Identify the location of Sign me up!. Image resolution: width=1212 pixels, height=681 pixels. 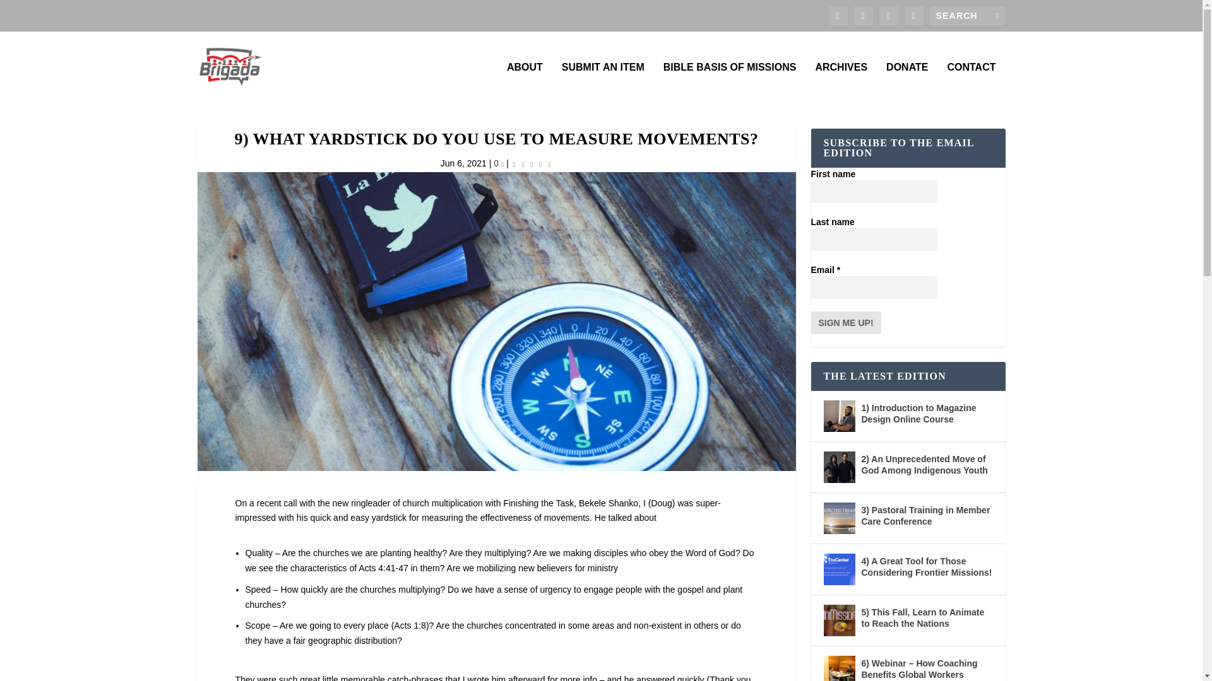
(846, 323).